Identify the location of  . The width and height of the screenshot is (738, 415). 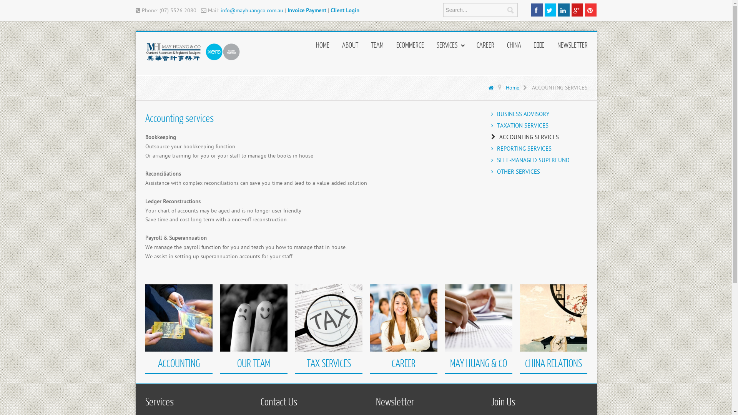
(591, 10).